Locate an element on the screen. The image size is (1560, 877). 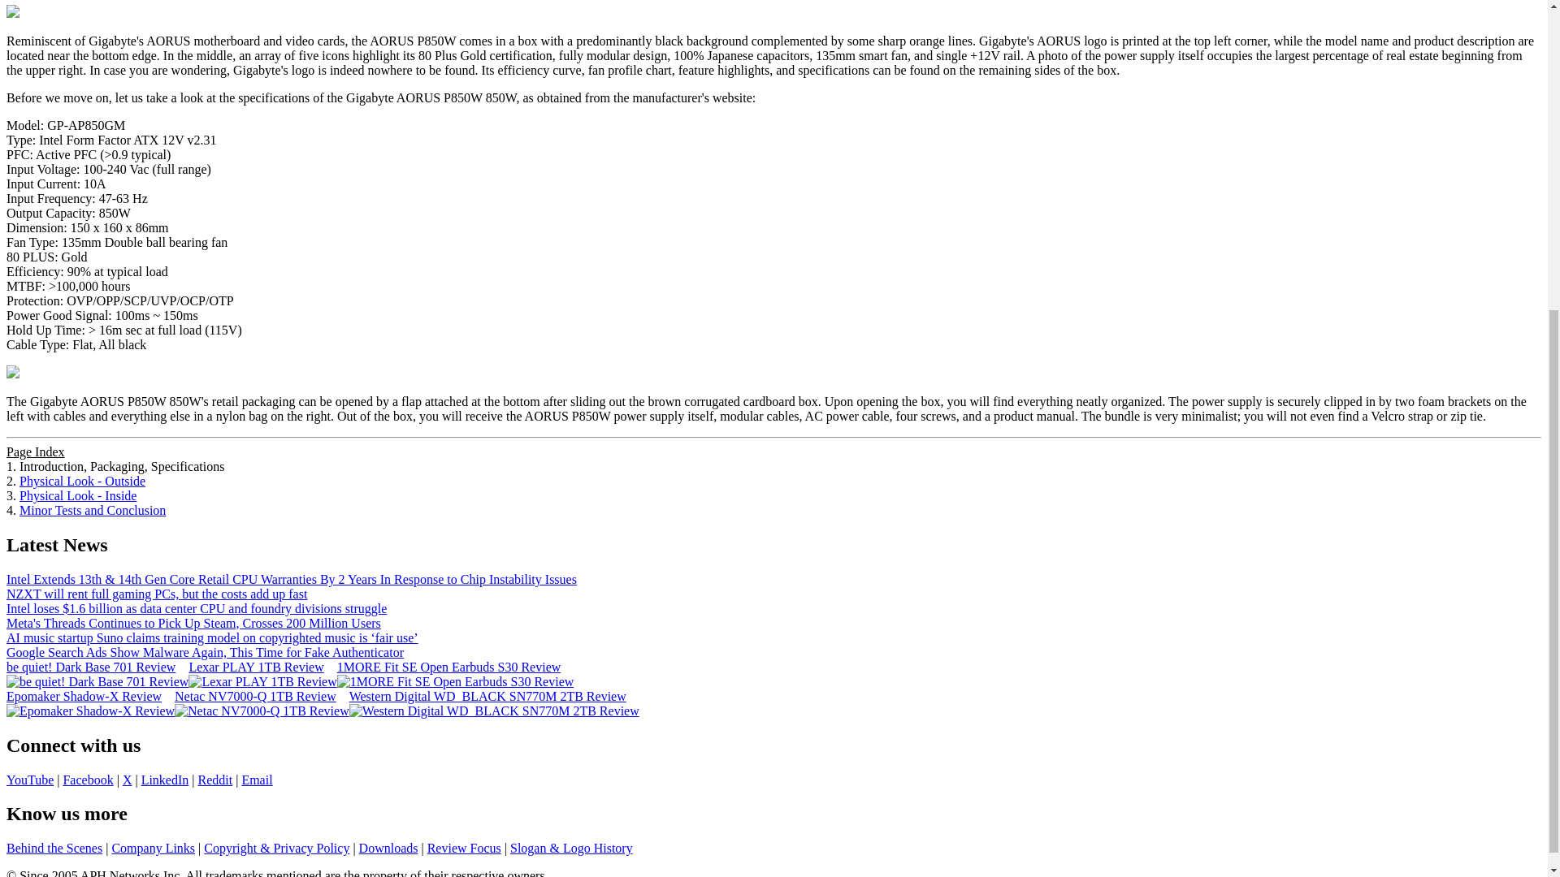
Physical Look - Outside is located at coordinates (81, 481).